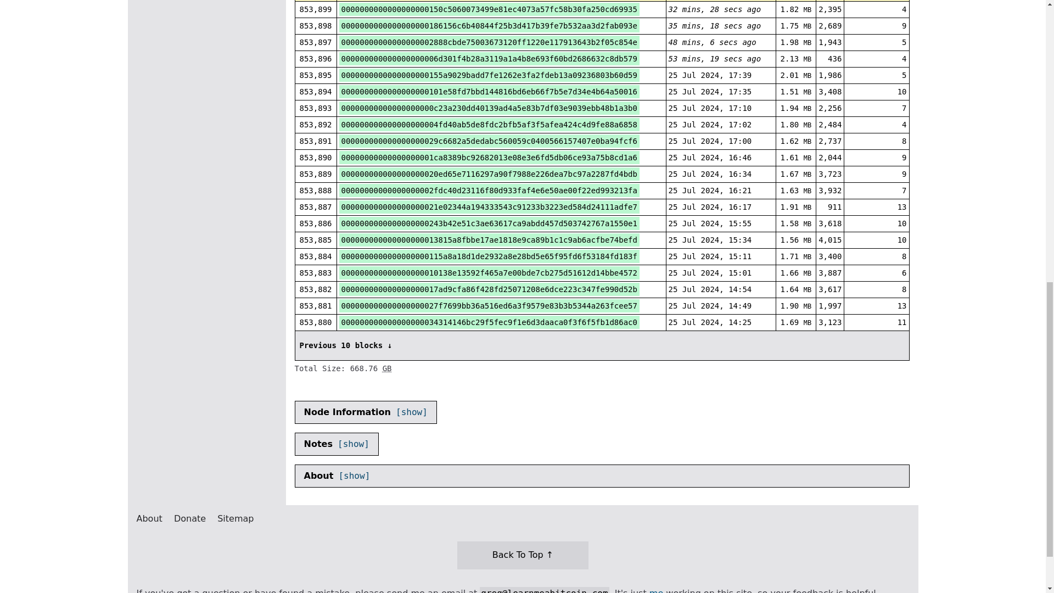 The width and height of the screenshot is (1054, 593). What do you see at coordinates (387, 368) in the screenshot?
I see `gigabytes` at bounding box center [387, 368].